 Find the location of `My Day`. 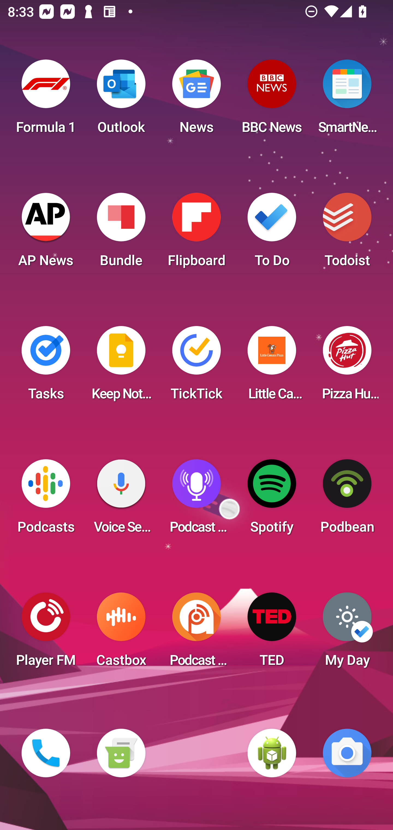

My Day is located at coordinates (347, 633).